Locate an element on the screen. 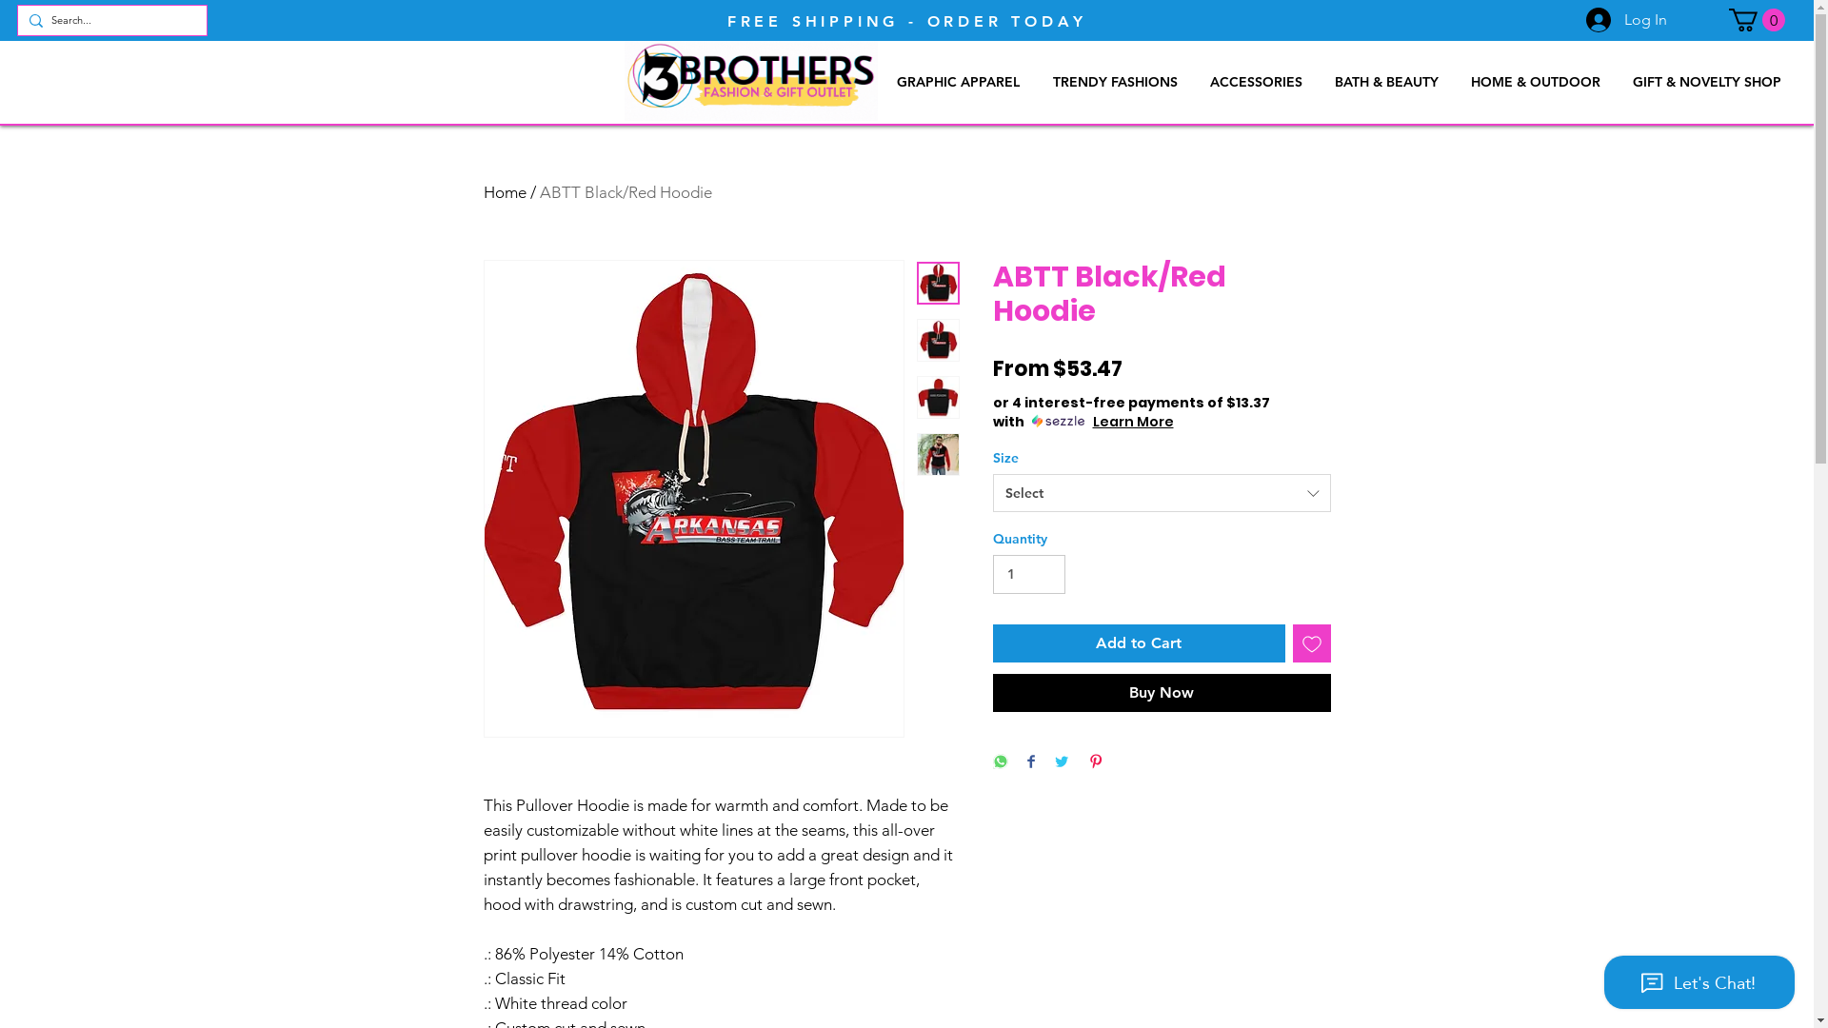  GIFT & NOVELTY SHOP is located at coordinates (1707, 82).